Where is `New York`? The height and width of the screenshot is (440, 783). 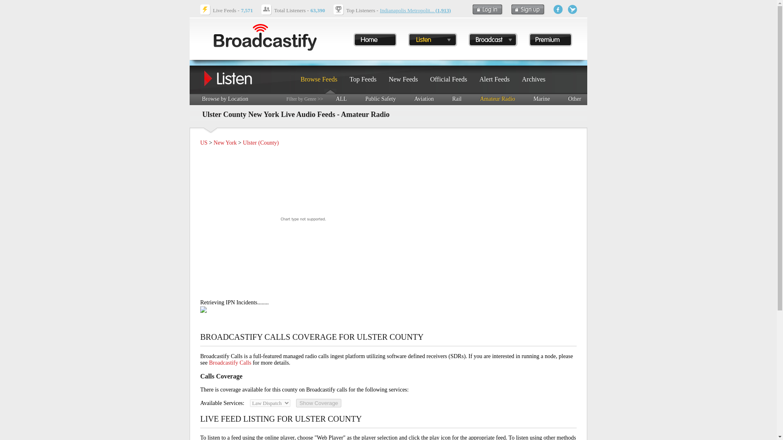
New York is located at coordinates (225, 143).